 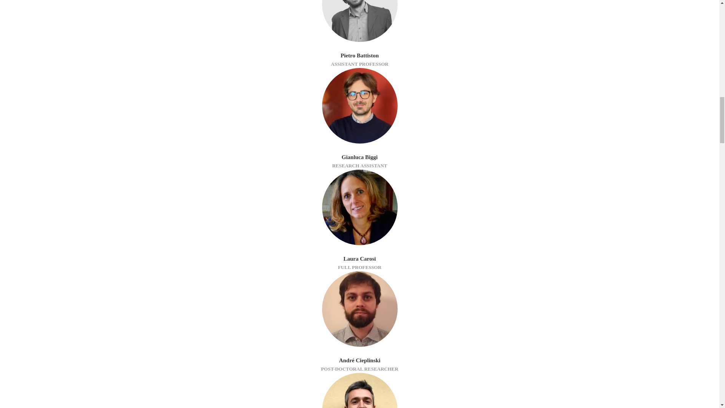 What do you see at coordinates (359, 309) in the screenshot?
I see `mde` at bounding box center [359, 309].